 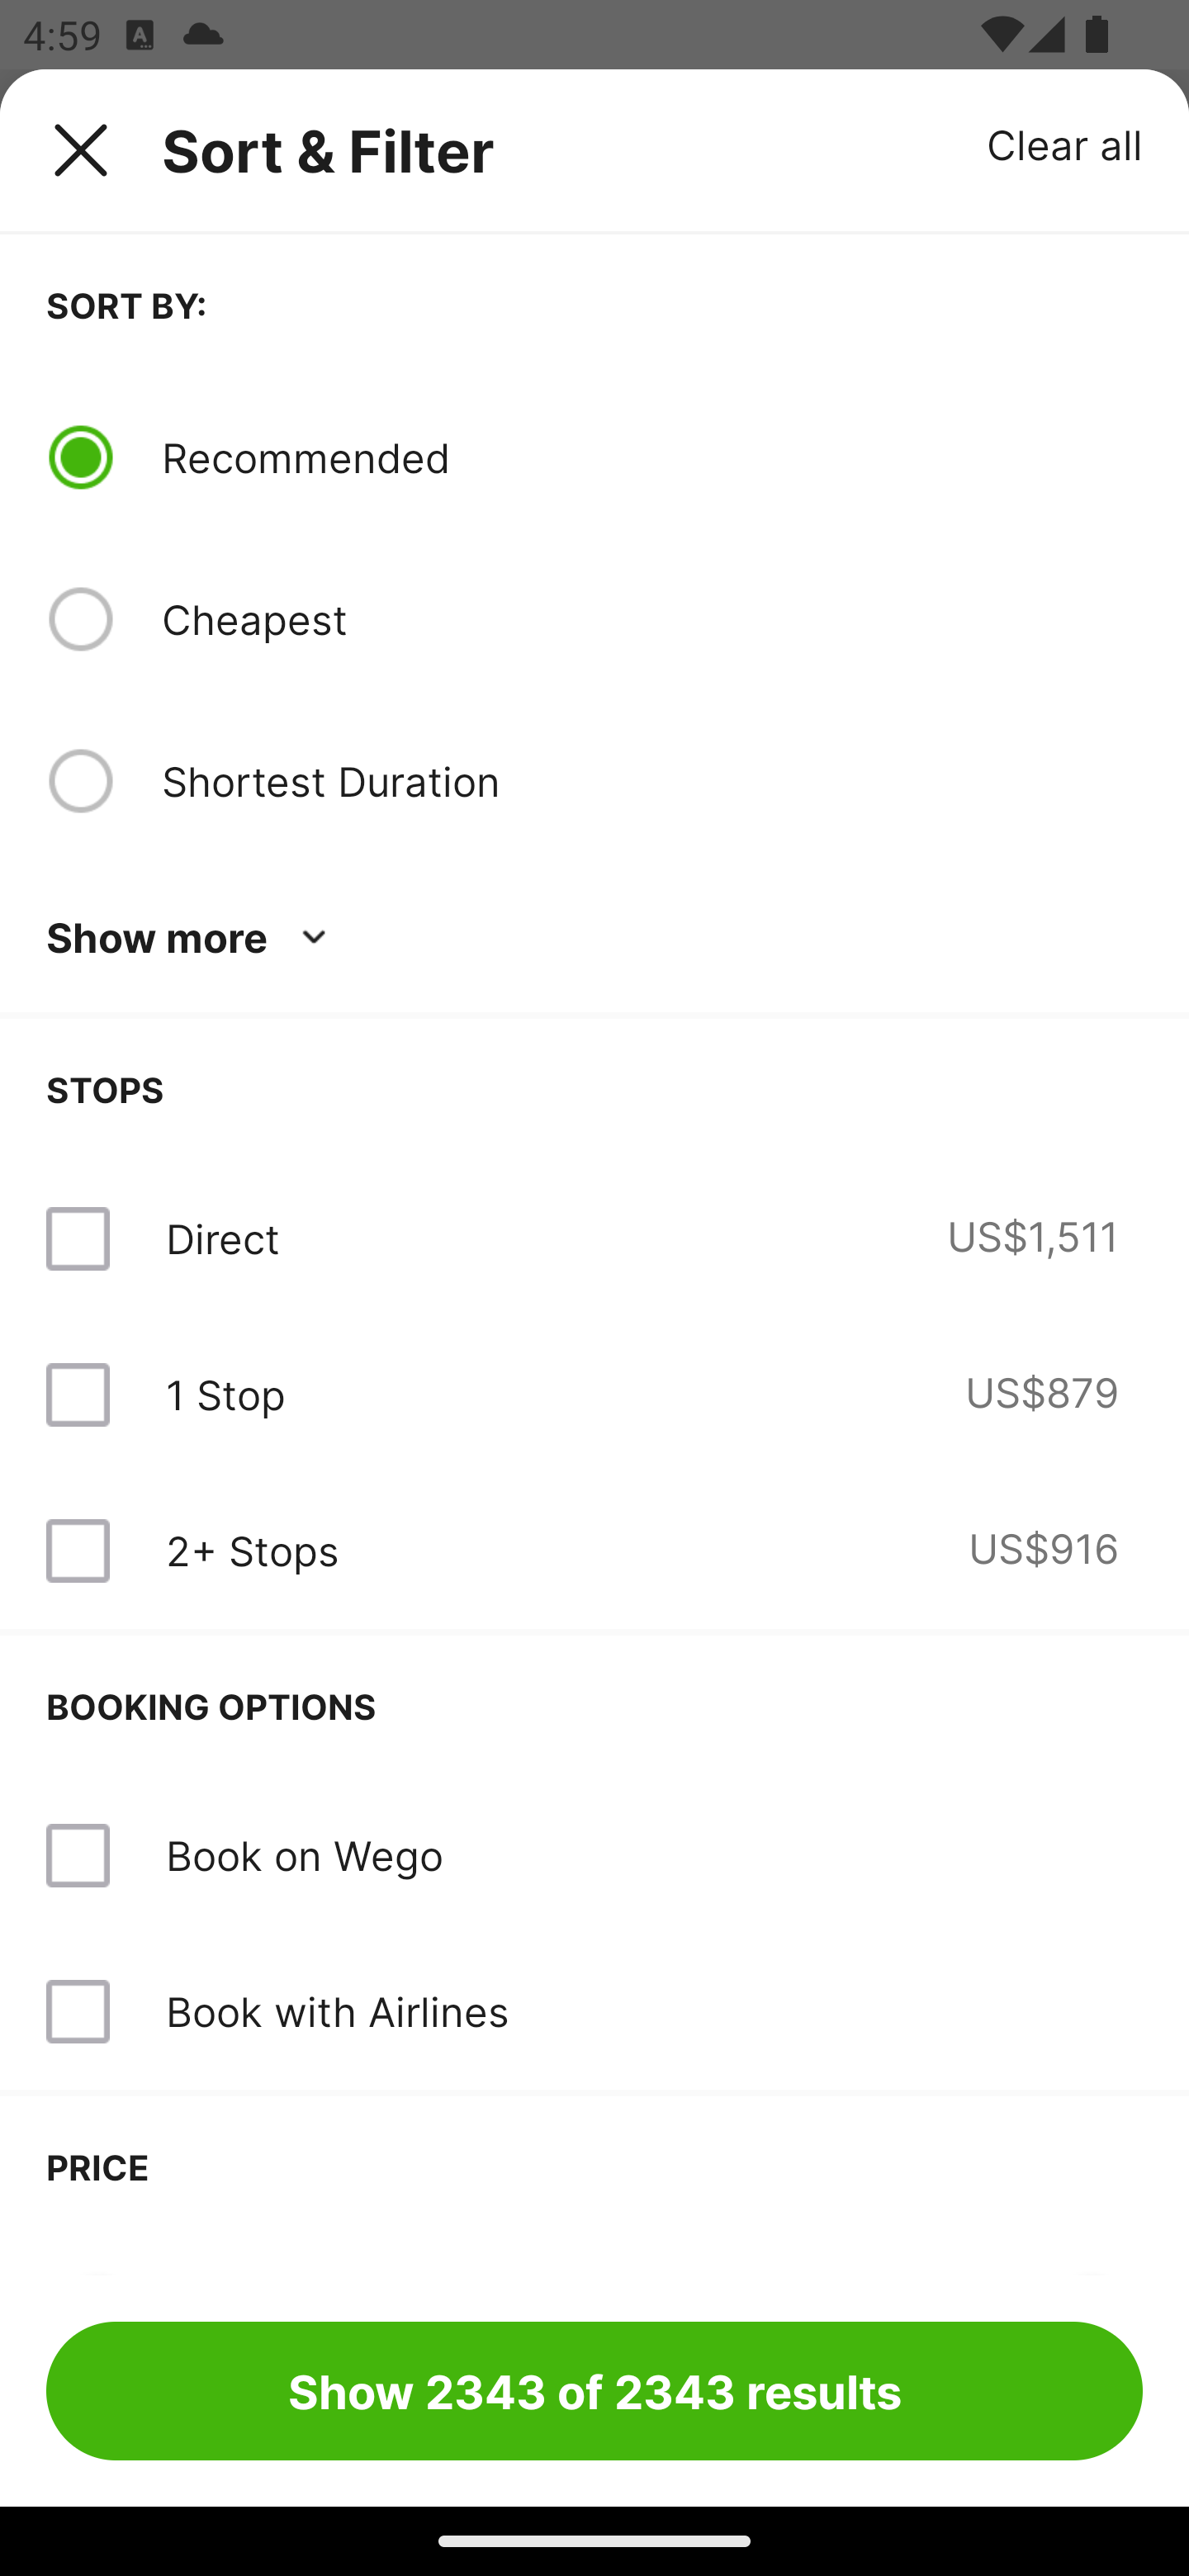 I want to click on Book with Airlines, so click(x=594, y=2011).